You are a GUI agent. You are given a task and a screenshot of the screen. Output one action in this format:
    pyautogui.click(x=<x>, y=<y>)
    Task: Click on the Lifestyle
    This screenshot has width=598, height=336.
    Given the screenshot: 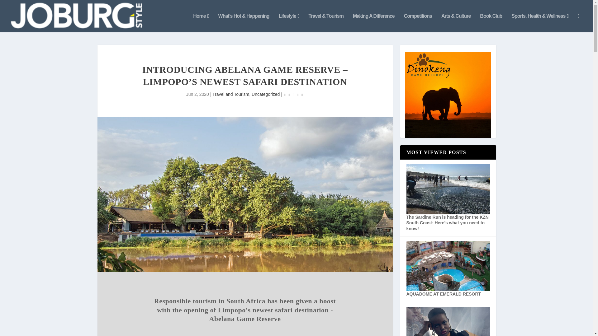 What is the action you would take?
    pyautogui.click(x=289, y=23)
    